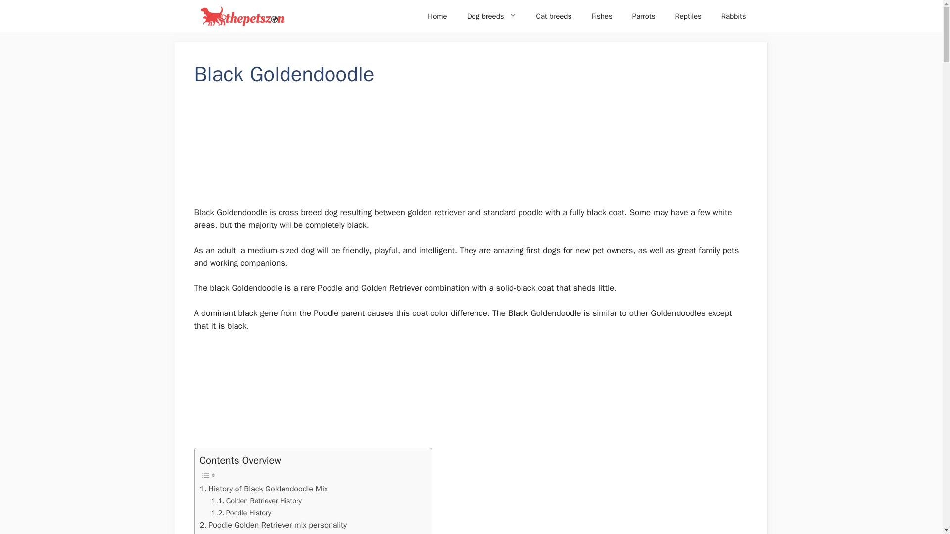  What do you see at coordinates (278, 533) in the screenshot?
I see `Poodle Golden Retriever mix Temperament` at bounding box center [278, 533].